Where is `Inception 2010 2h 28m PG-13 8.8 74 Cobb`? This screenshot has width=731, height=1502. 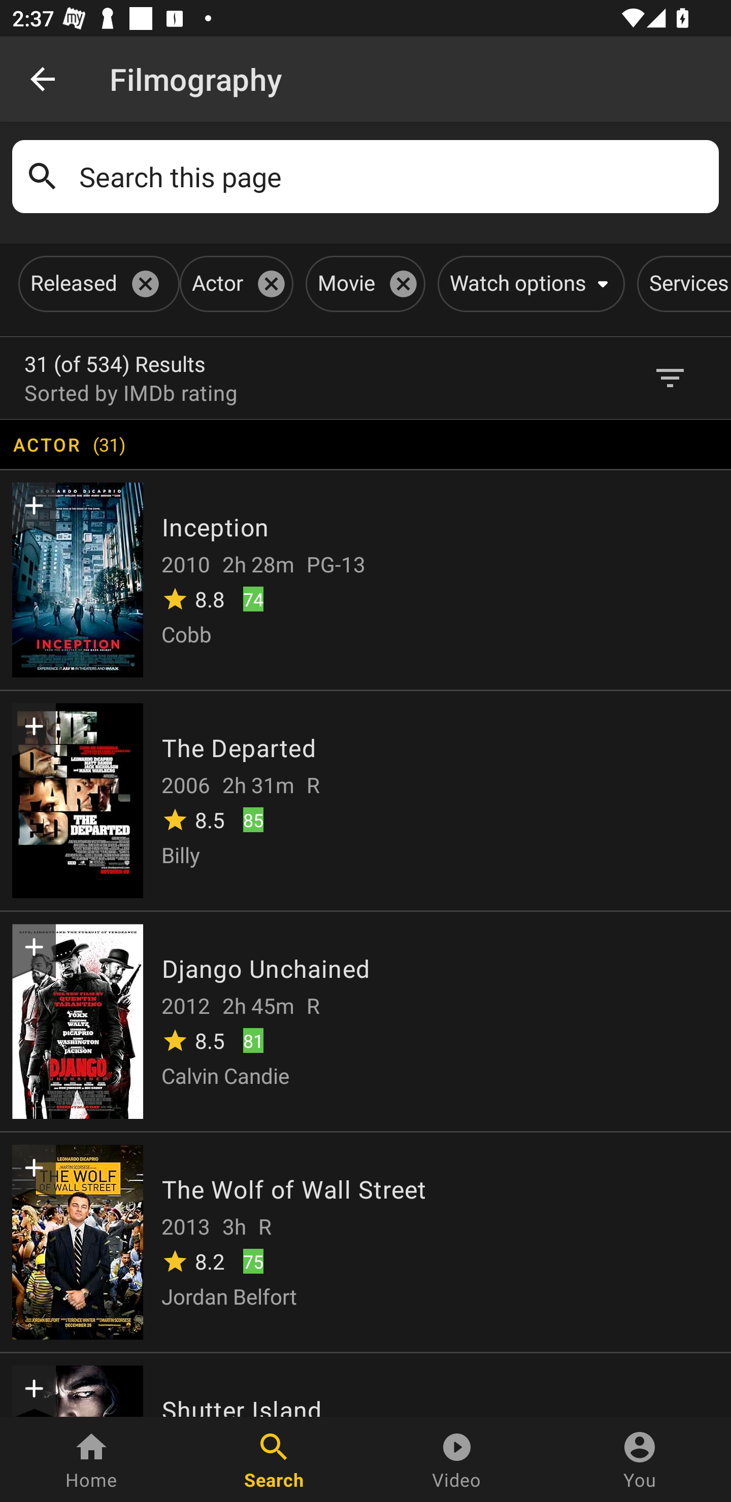 Inception 2010 2h 28m PG-13 8.8 74 Cobb is located at coordinates (365, 578).